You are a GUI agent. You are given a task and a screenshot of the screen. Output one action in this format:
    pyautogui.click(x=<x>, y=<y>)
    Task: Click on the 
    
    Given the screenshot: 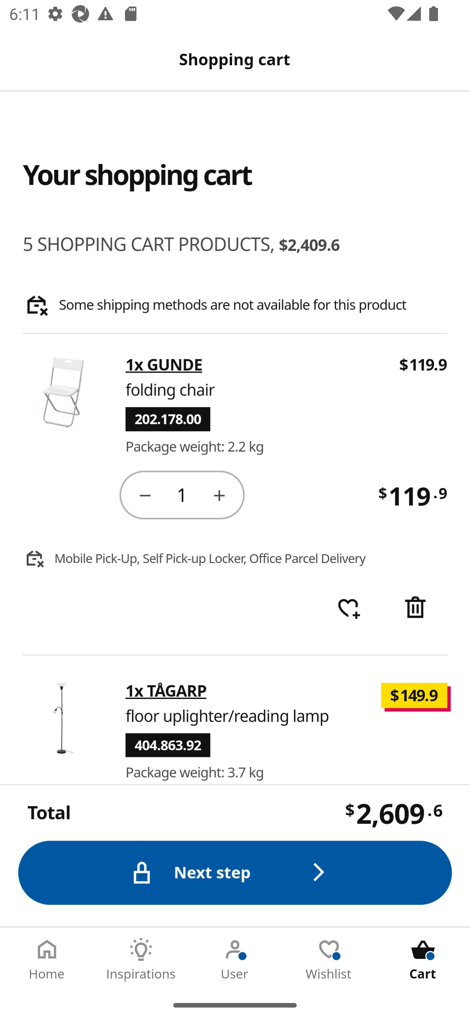 What is the action you would take?
    pyautogui.click(x=220, y=494)
    